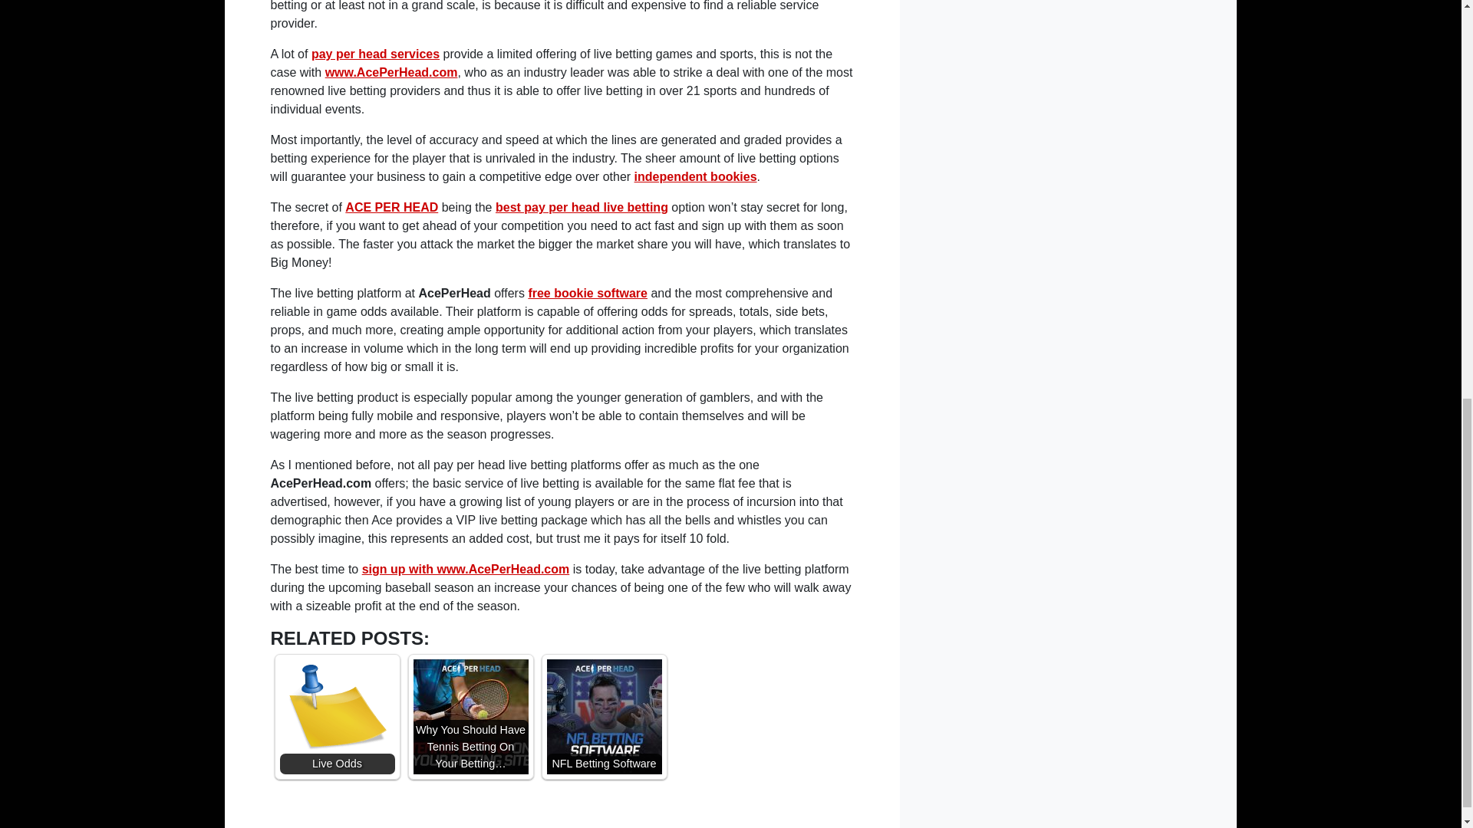 This screenshot has width=1473, height=828. What do you see at coordinates (374, 54) in the screenshot?
I see `pay per head services` at bounding box center [374, 54].